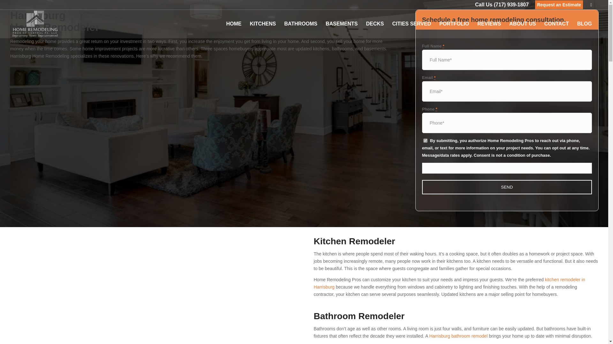  I want to click on CITIES SERVED, so click(412, 24).